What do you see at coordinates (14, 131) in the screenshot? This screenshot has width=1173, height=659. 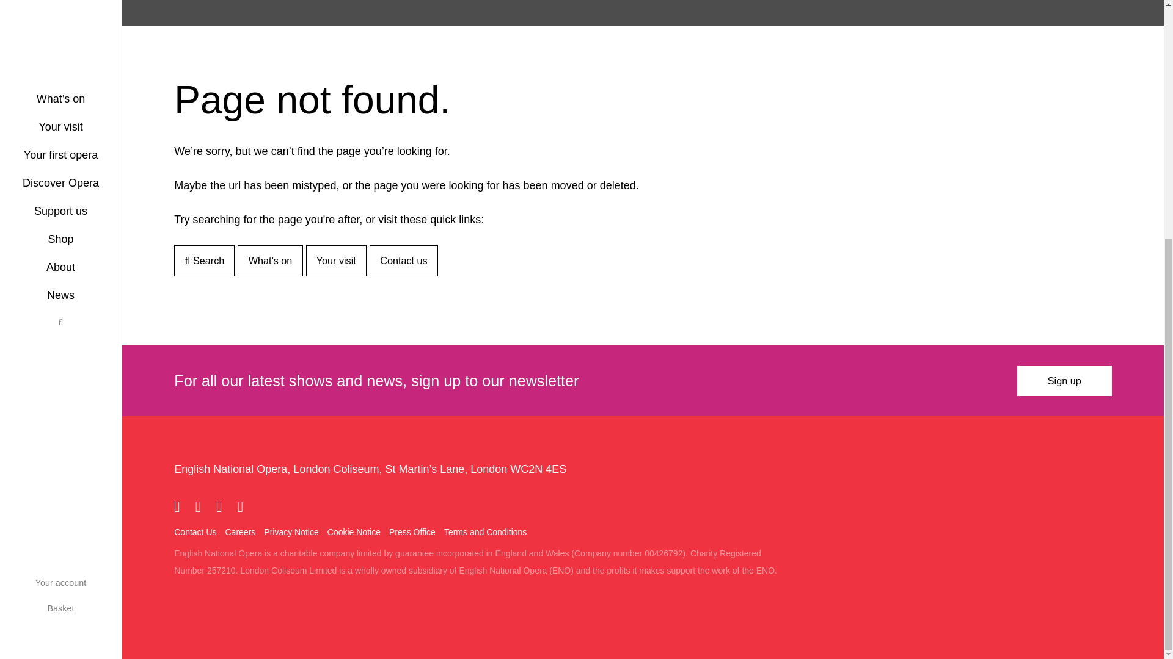 I see `Find out more` at bounding box center [14, 131].